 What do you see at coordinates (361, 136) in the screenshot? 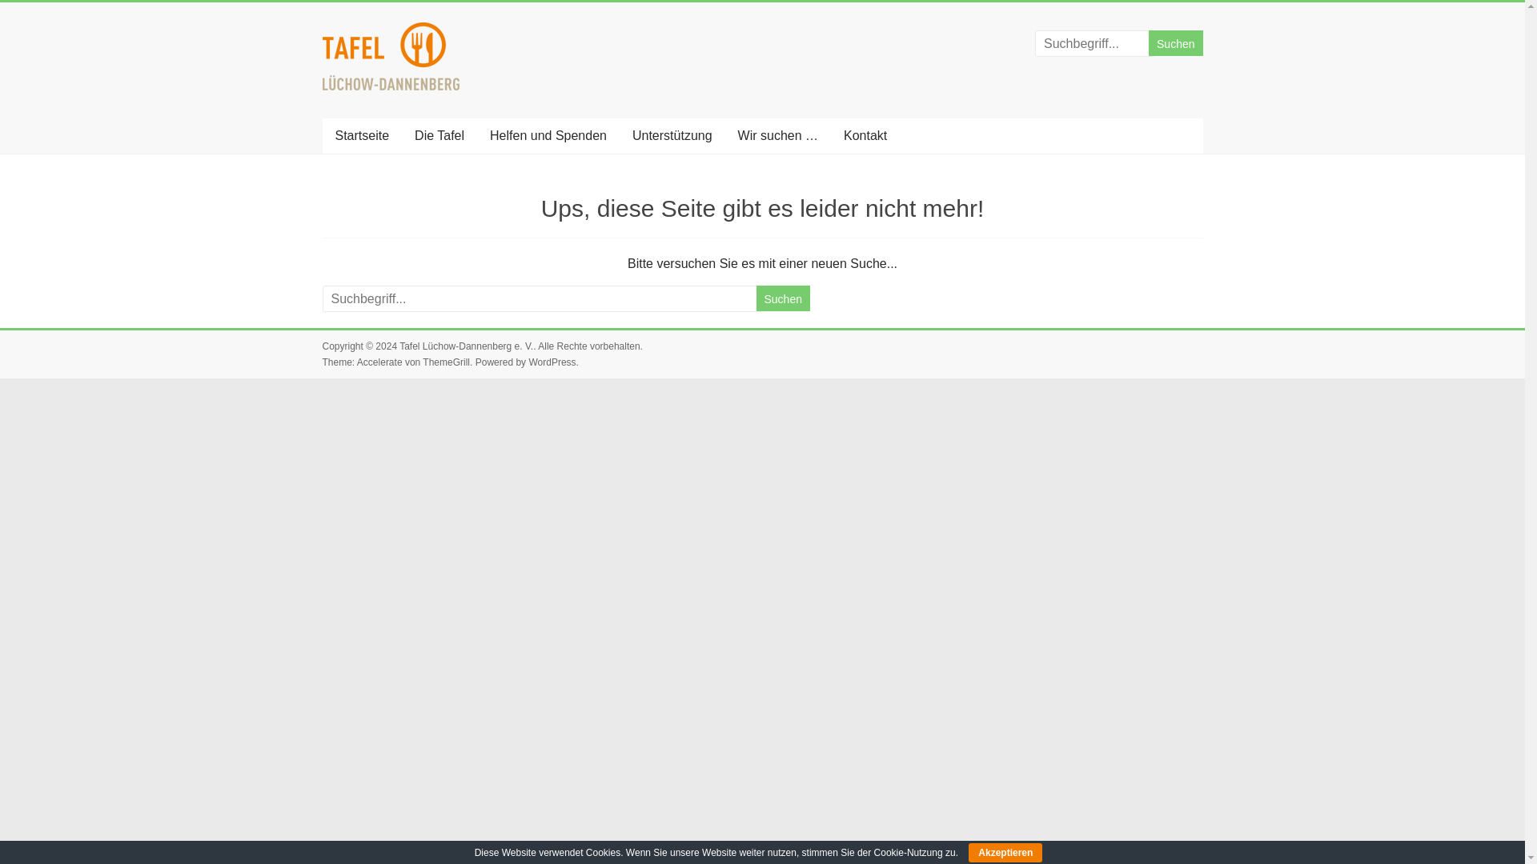
I see `Startseite` at bounding box center [361, 136].